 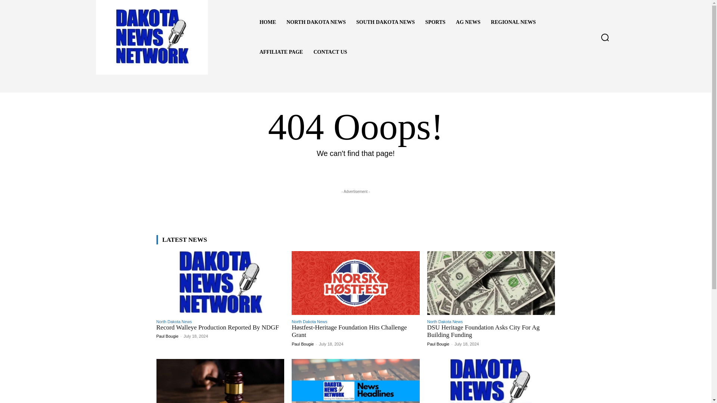 I want to click on Carrington Derailment Cleanup Could Take All Summer, so click(x=356, y=381).